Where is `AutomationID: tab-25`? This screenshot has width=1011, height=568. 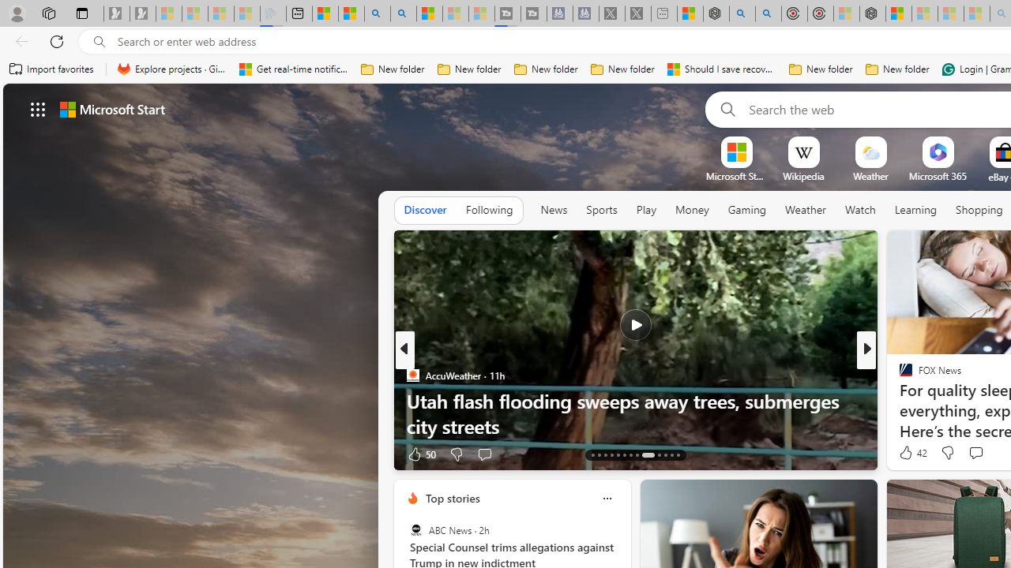 AutomationID: tab-25 is located at coordinates (678, 454).